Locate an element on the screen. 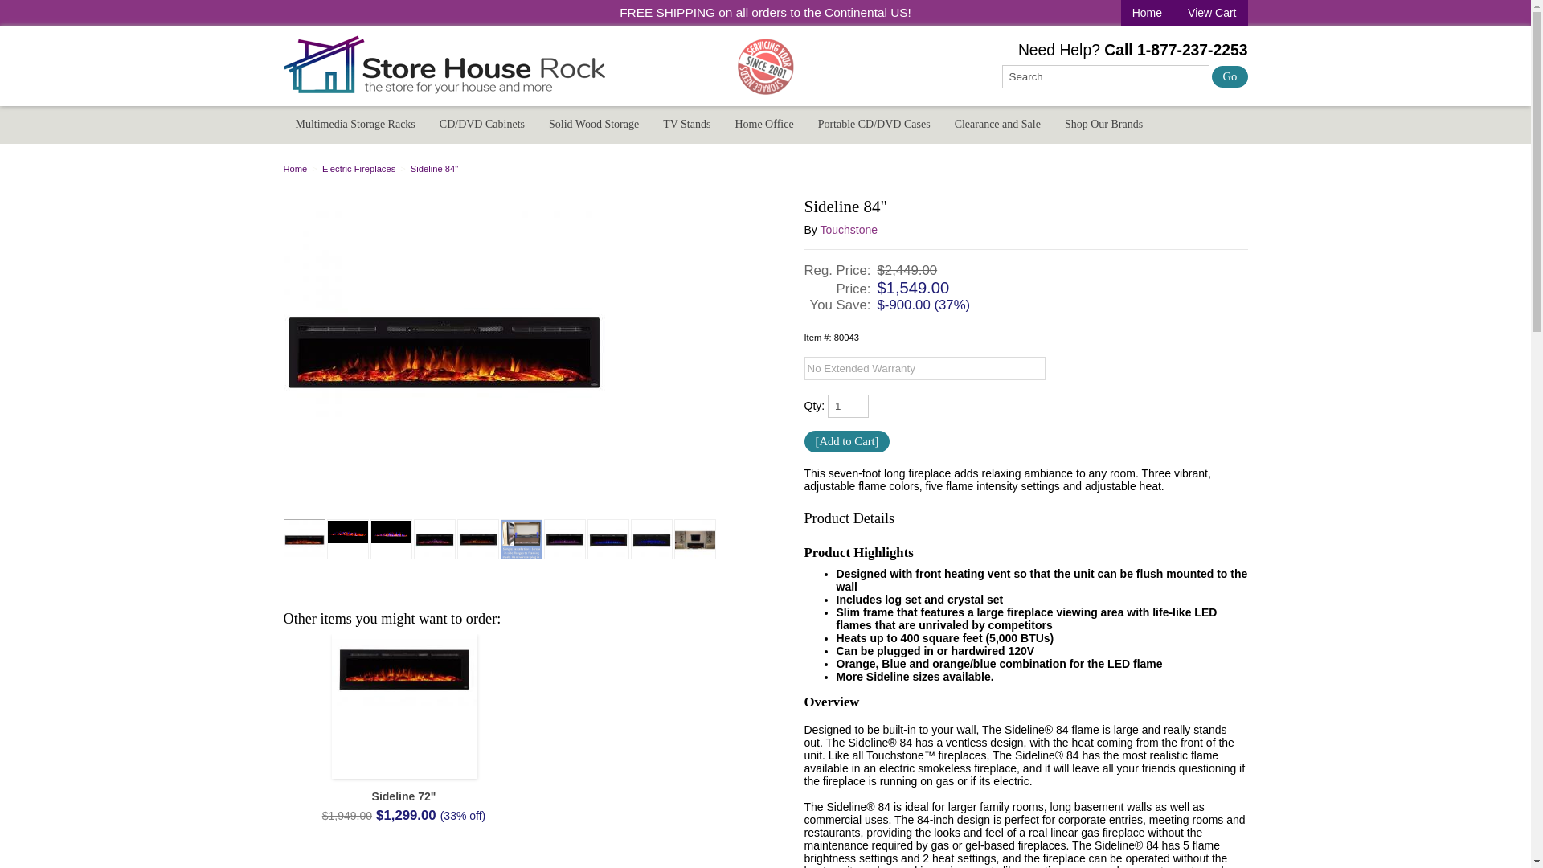  Go is located at coordinates (1230, 77).